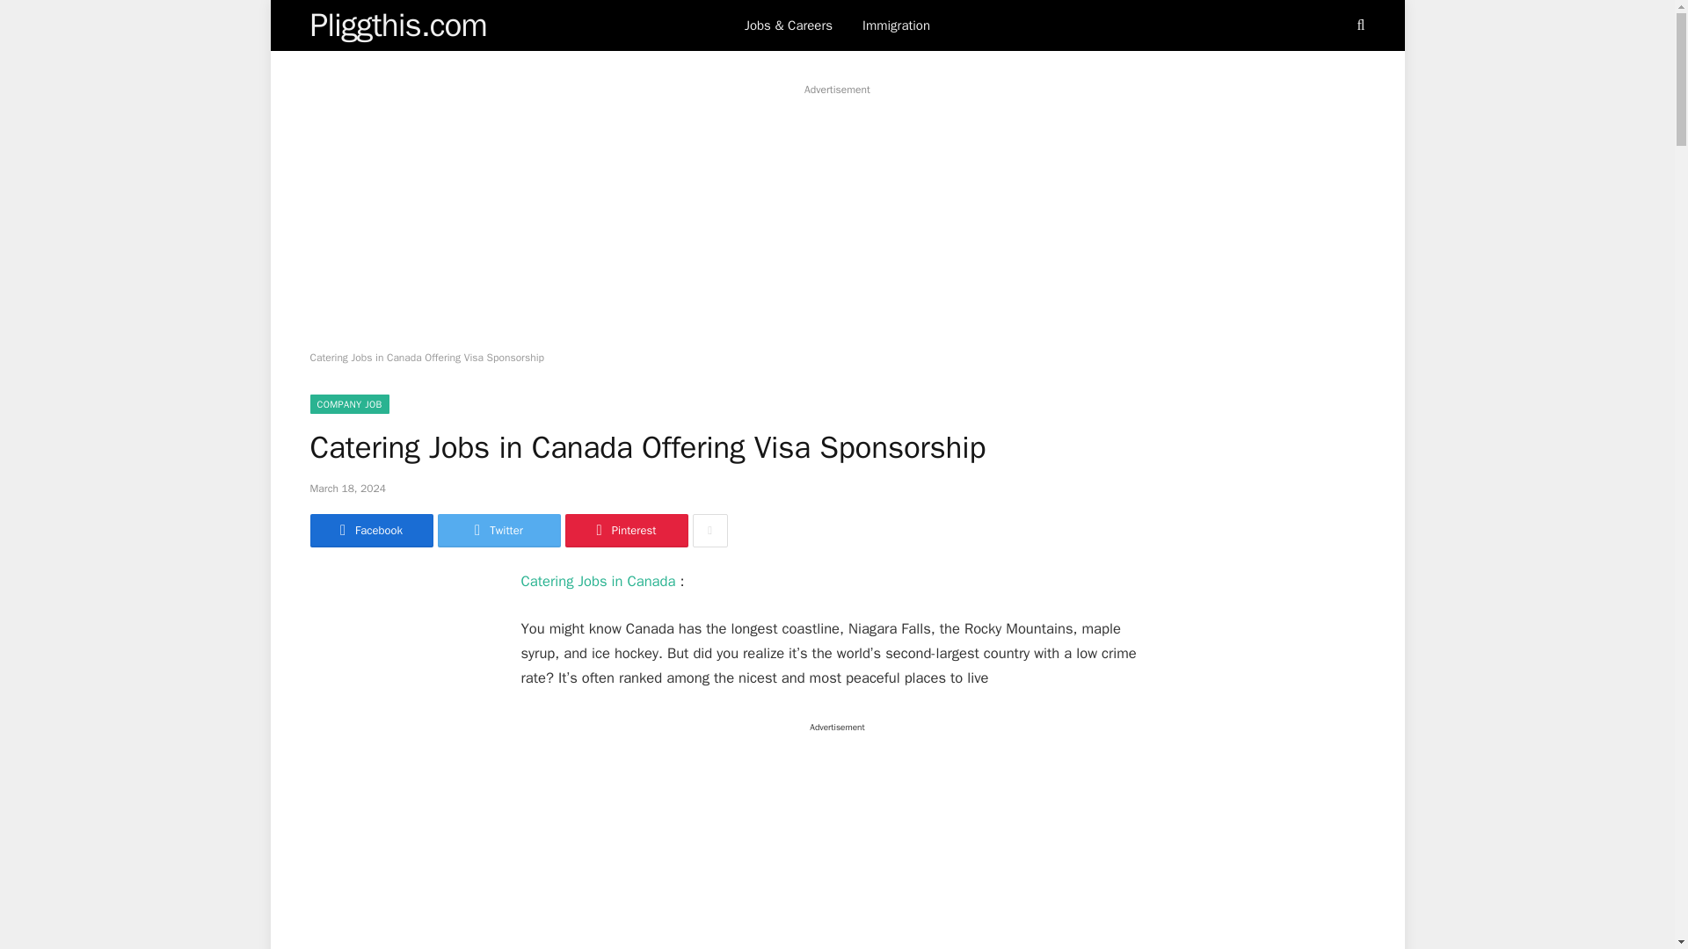 This screenshot has width=1688, height=949. I want to click on Immigration, so click(896, 25).